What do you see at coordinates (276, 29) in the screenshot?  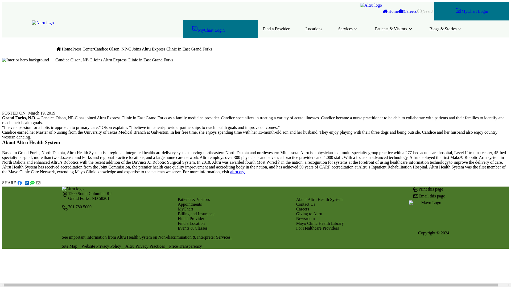 I see `Find a Provider` at bounding box center [276, 29].